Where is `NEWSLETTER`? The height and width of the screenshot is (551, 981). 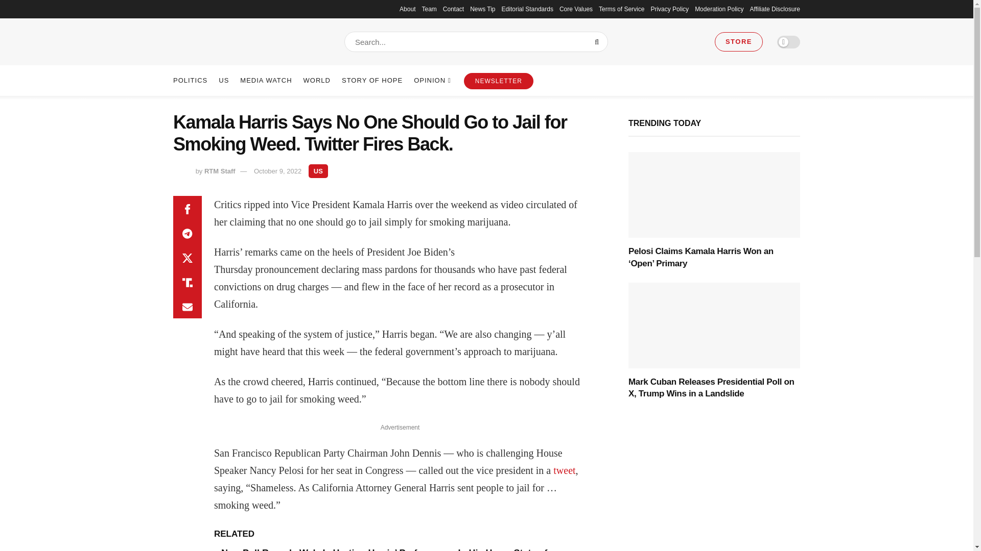 NEWSLETTER is located at coordinates (499, 81).